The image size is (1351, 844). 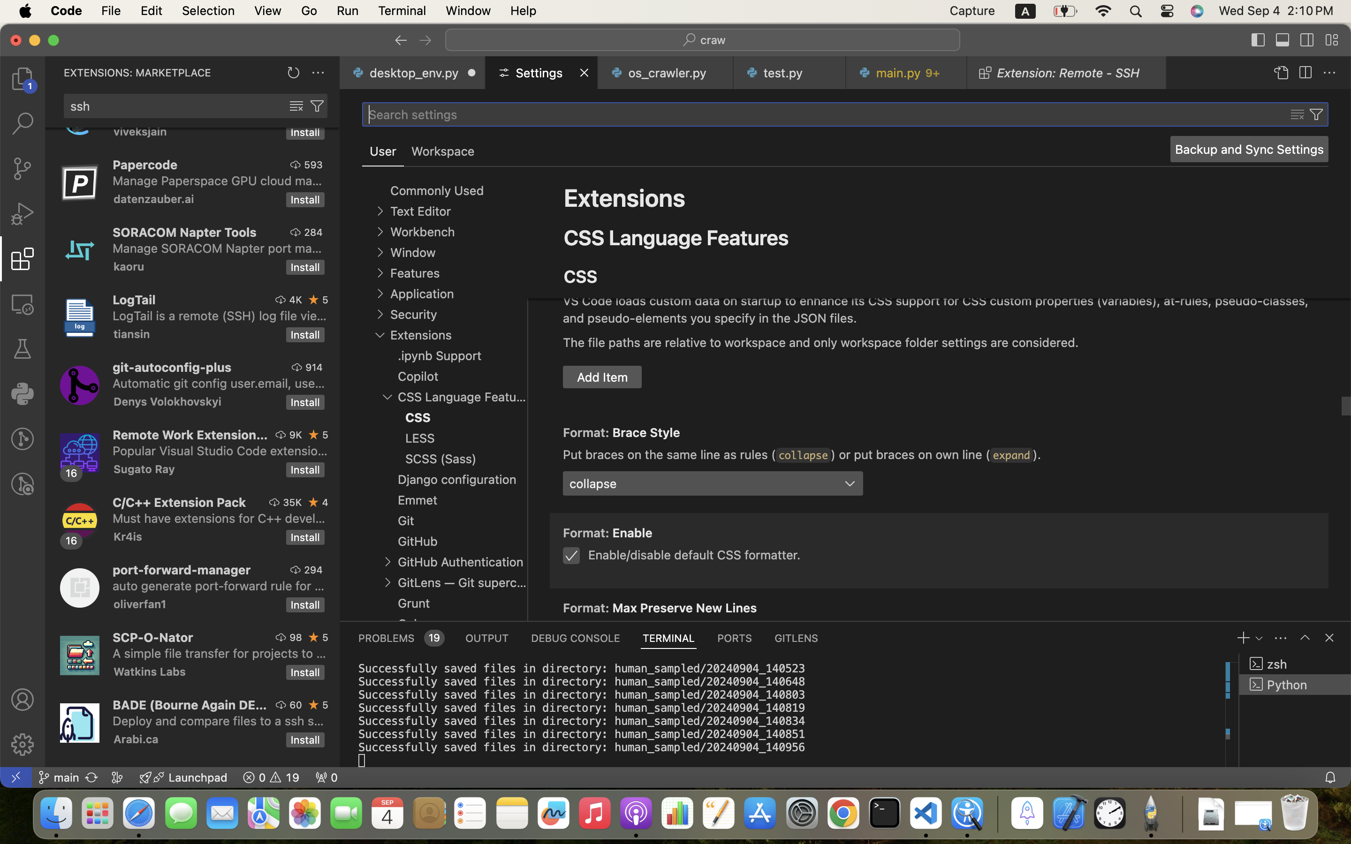 I want to click on Sugato Ray, so click(x=144, y=469).